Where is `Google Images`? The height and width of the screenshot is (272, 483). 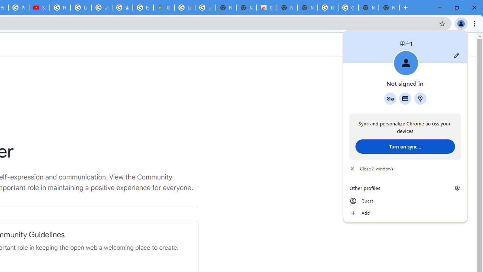 Google Images is located at coordinates (328, 8).